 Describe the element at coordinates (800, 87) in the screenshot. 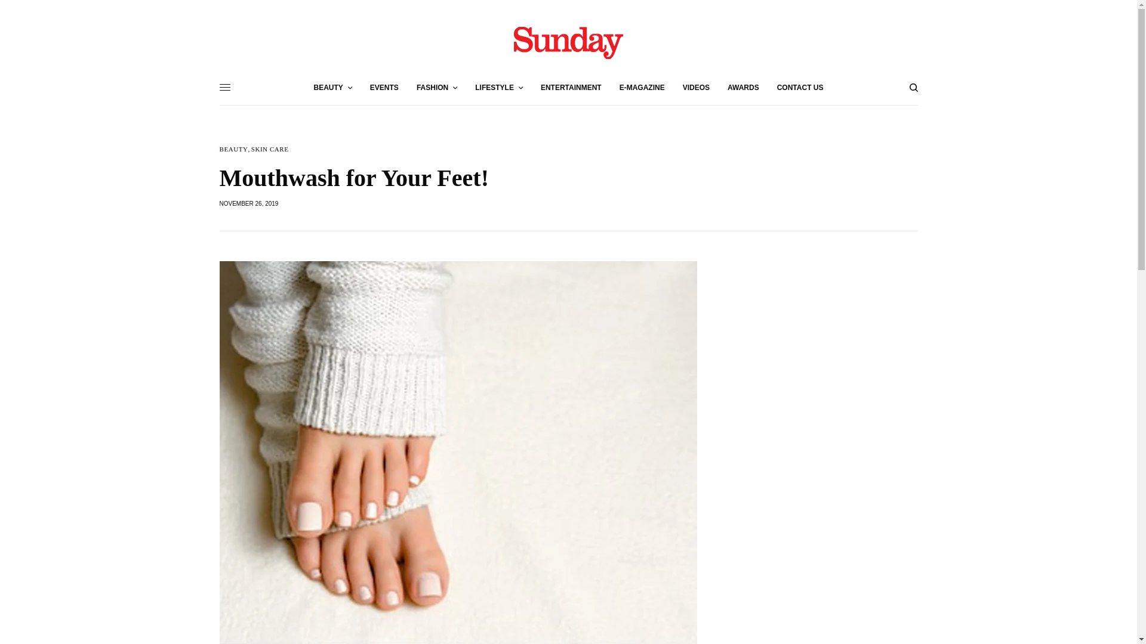

I see `CONTACT US` at that location.